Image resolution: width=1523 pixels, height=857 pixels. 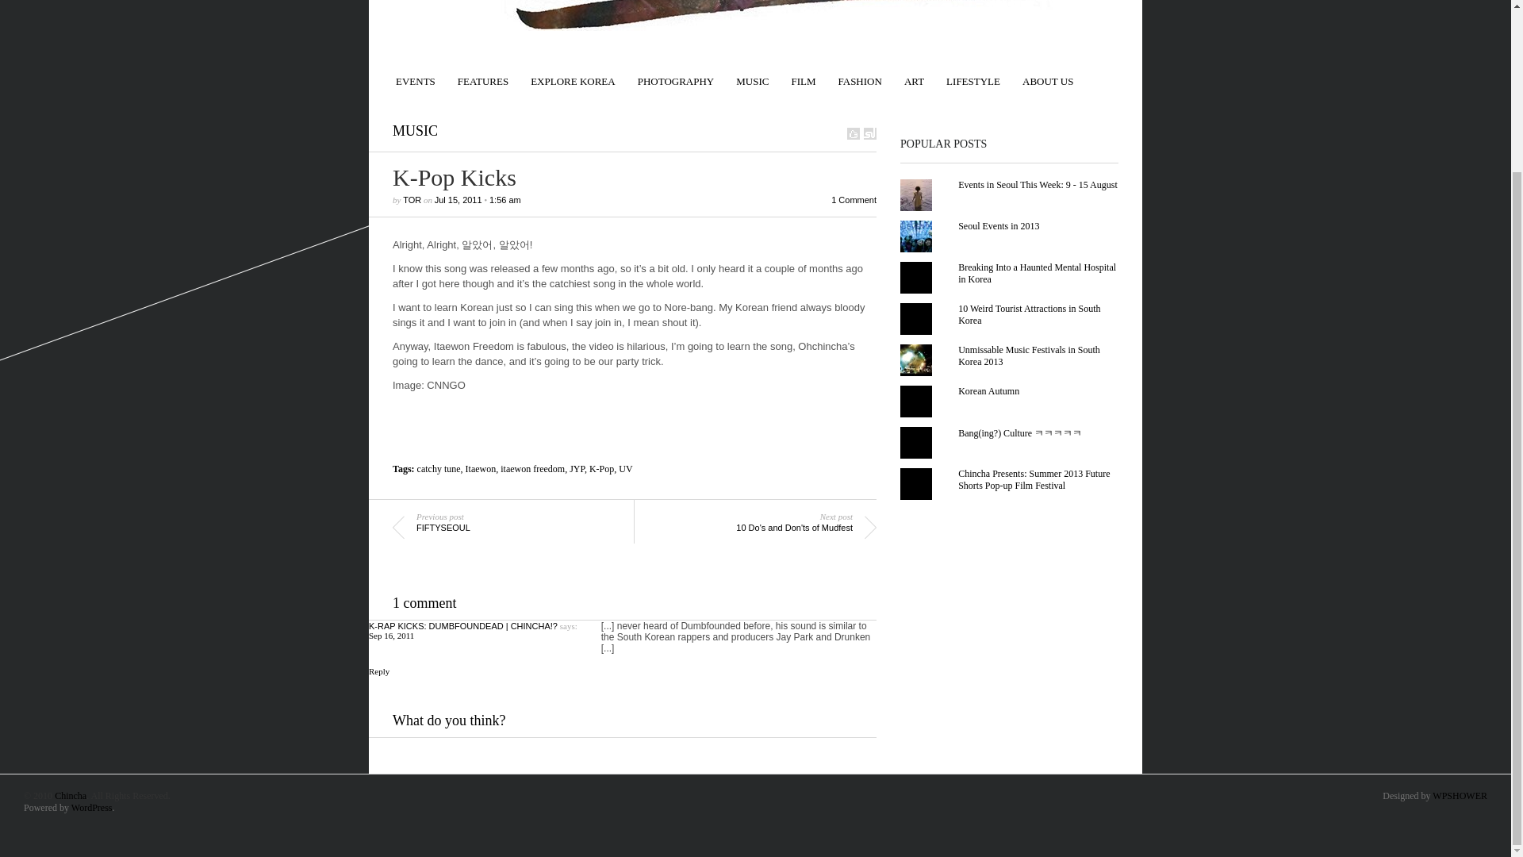 What do you see at coordinates (752, 75) in the screenshot?
I see `MUSIC` at bounding box center [752, 75].